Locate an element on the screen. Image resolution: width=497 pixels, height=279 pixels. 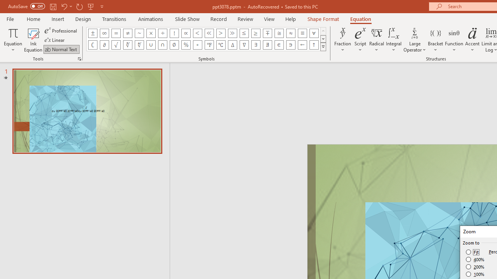
Equation Symbol Degrees Fahrenheit is located at coordinates (209, 45).